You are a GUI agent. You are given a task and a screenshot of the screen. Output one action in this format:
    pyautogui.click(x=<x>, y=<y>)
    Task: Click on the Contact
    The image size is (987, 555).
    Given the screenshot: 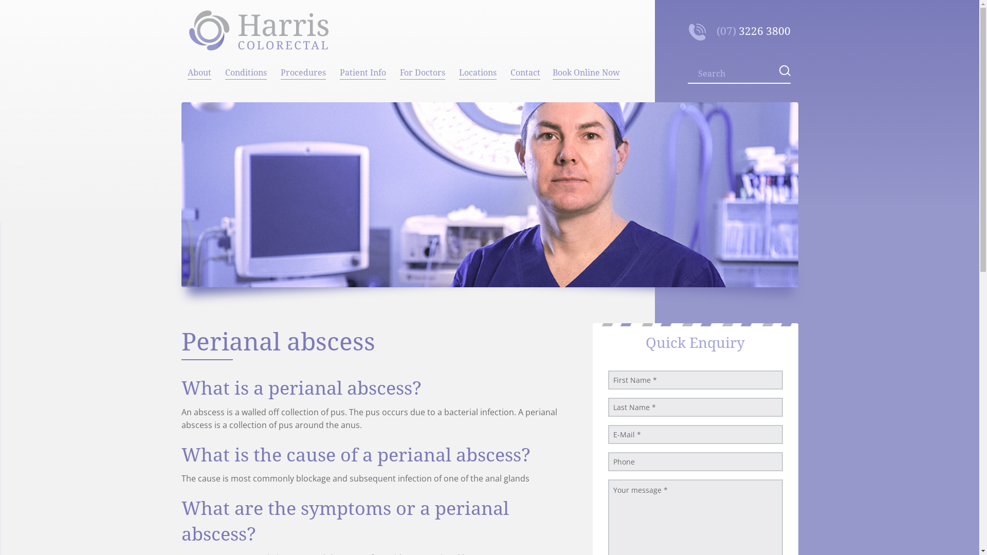 What is the action you would take?
    pyautogui.click(x=524, y=70)
    